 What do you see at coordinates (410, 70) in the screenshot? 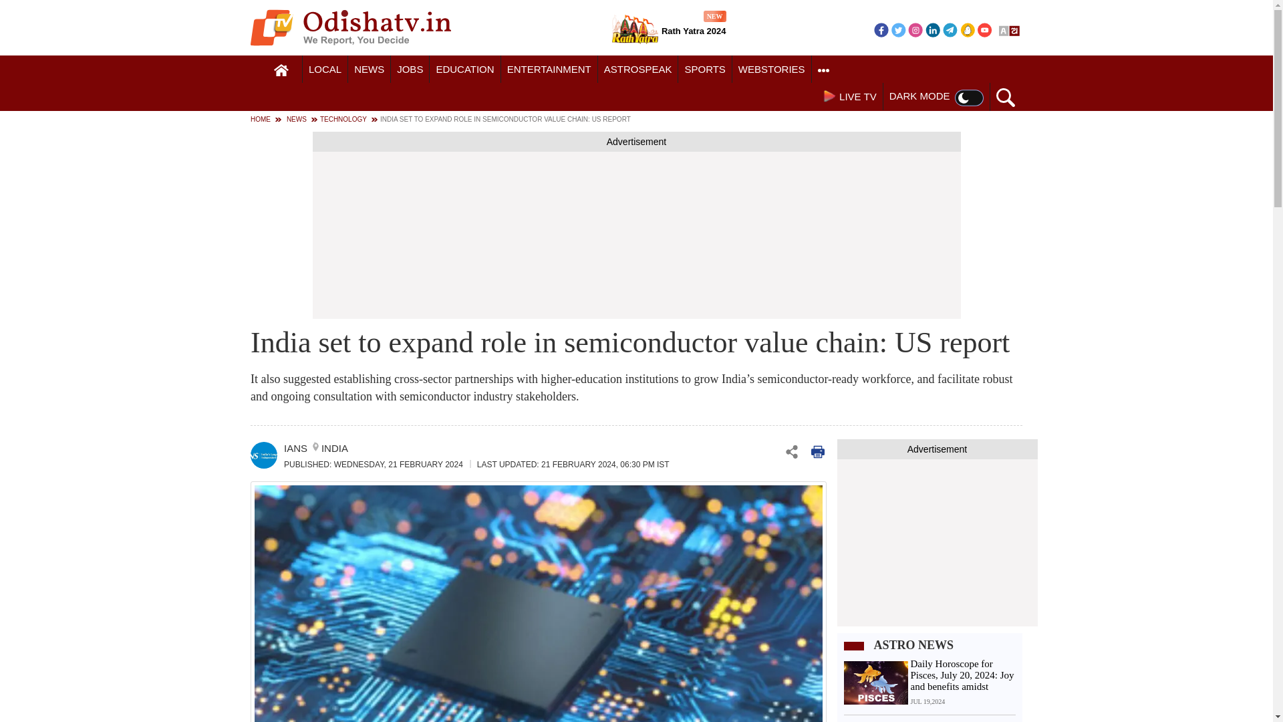
I see `JOBS` at bounding box center [410, 70].